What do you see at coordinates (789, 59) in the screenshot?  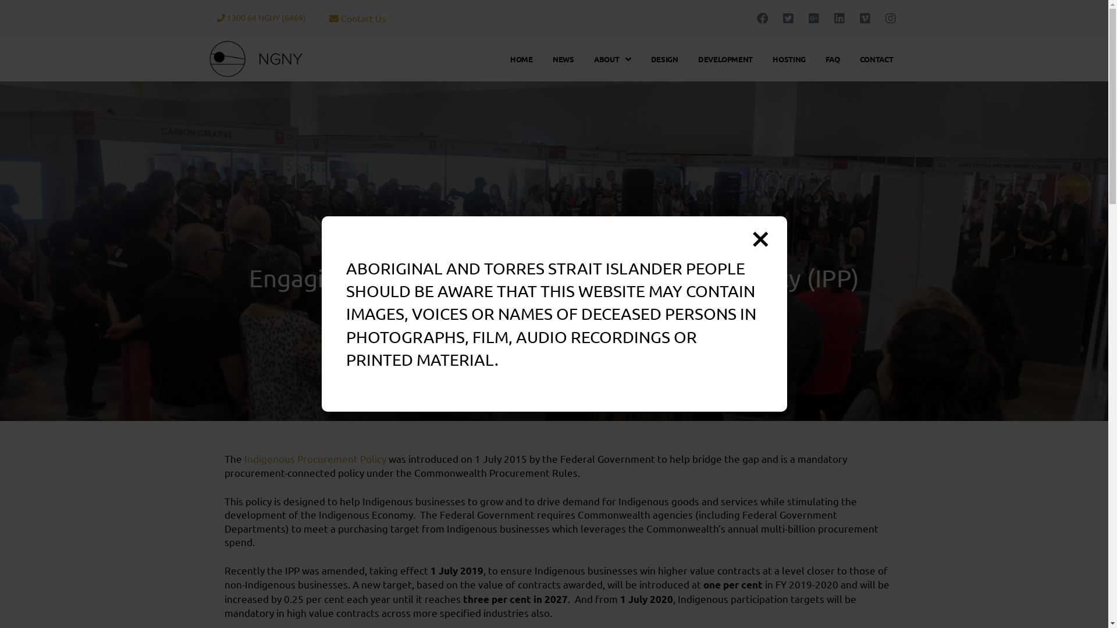 I see `HOSTING` at bounding box center [789, 59].